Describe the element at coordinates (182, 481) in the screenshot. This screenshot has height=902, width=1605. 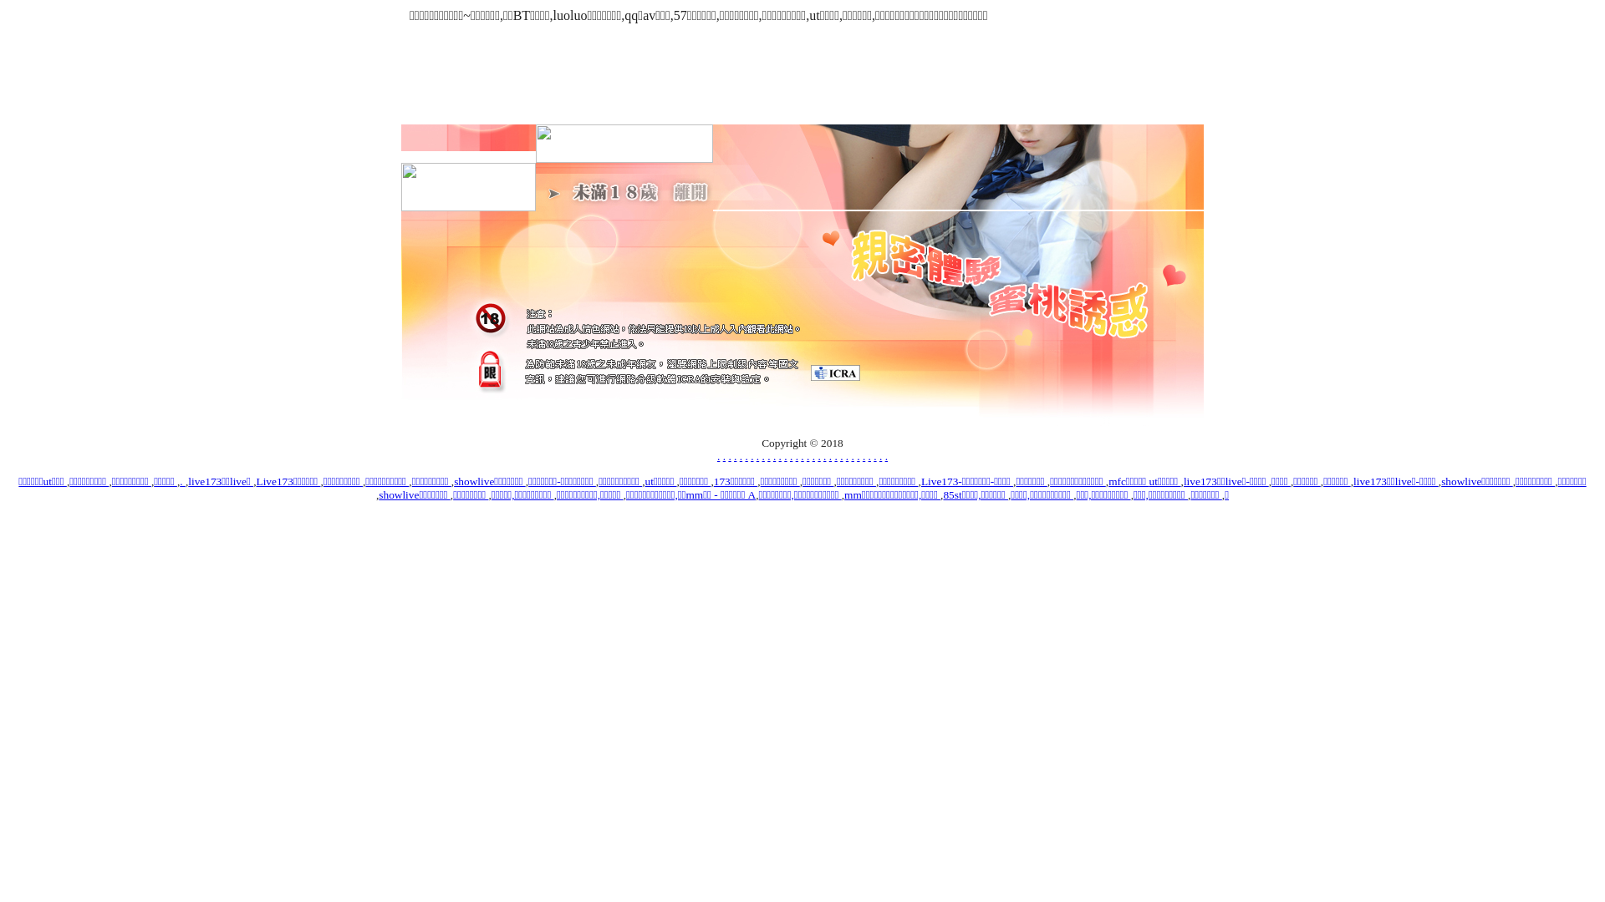
I see `.` at that location.